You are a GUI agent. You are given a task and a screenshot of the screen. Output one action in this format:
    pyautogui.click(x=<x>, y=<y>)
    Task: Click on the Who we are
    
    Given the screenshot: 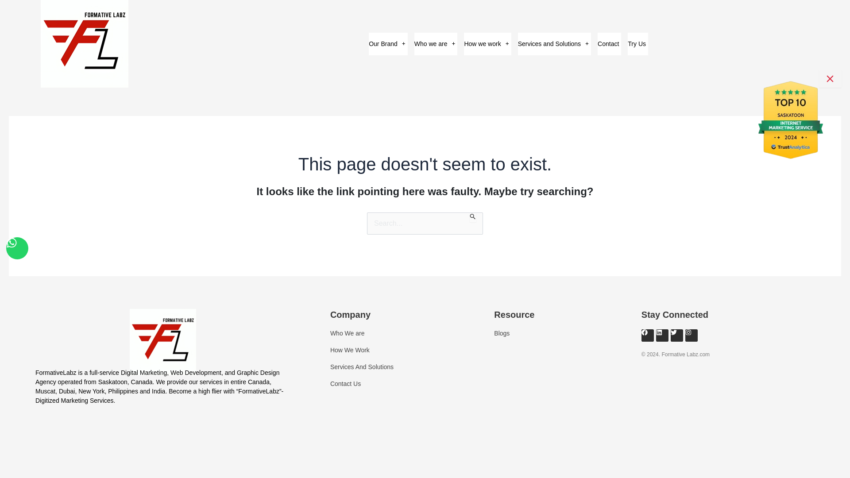 What is the action you would take?
    pyautogui.click(x=436, y=44)
    